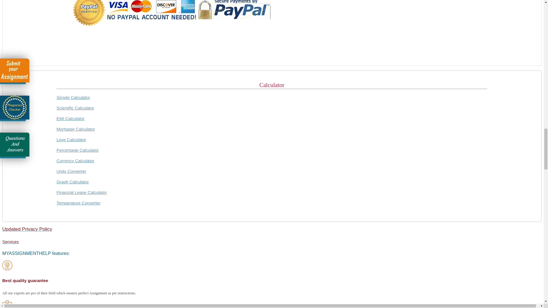 This screenshot has height=308, width=548. What do you see at coordinates (73, 97) in the screenshot?
I see `Simple Calculator` at bounding box center [73, 97].